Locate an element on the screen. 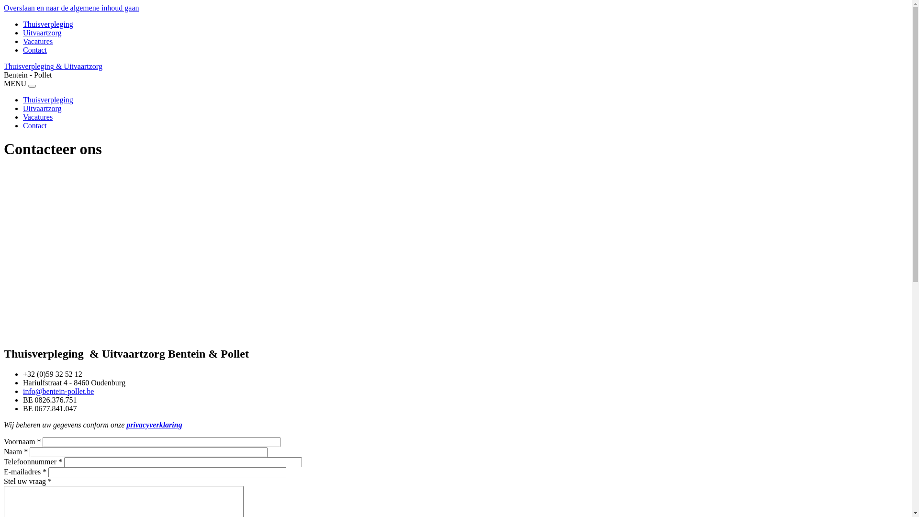 This screenshot has height=517, width=919. Uitvaartzorg is located at coordinates (42, 108).